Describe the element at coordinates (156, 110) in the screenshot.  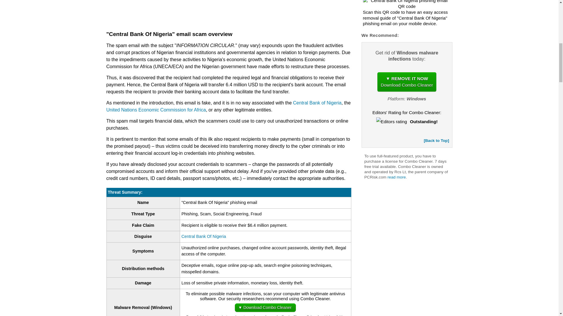
I see `United Nations Economic Commission for Africa` at that location.